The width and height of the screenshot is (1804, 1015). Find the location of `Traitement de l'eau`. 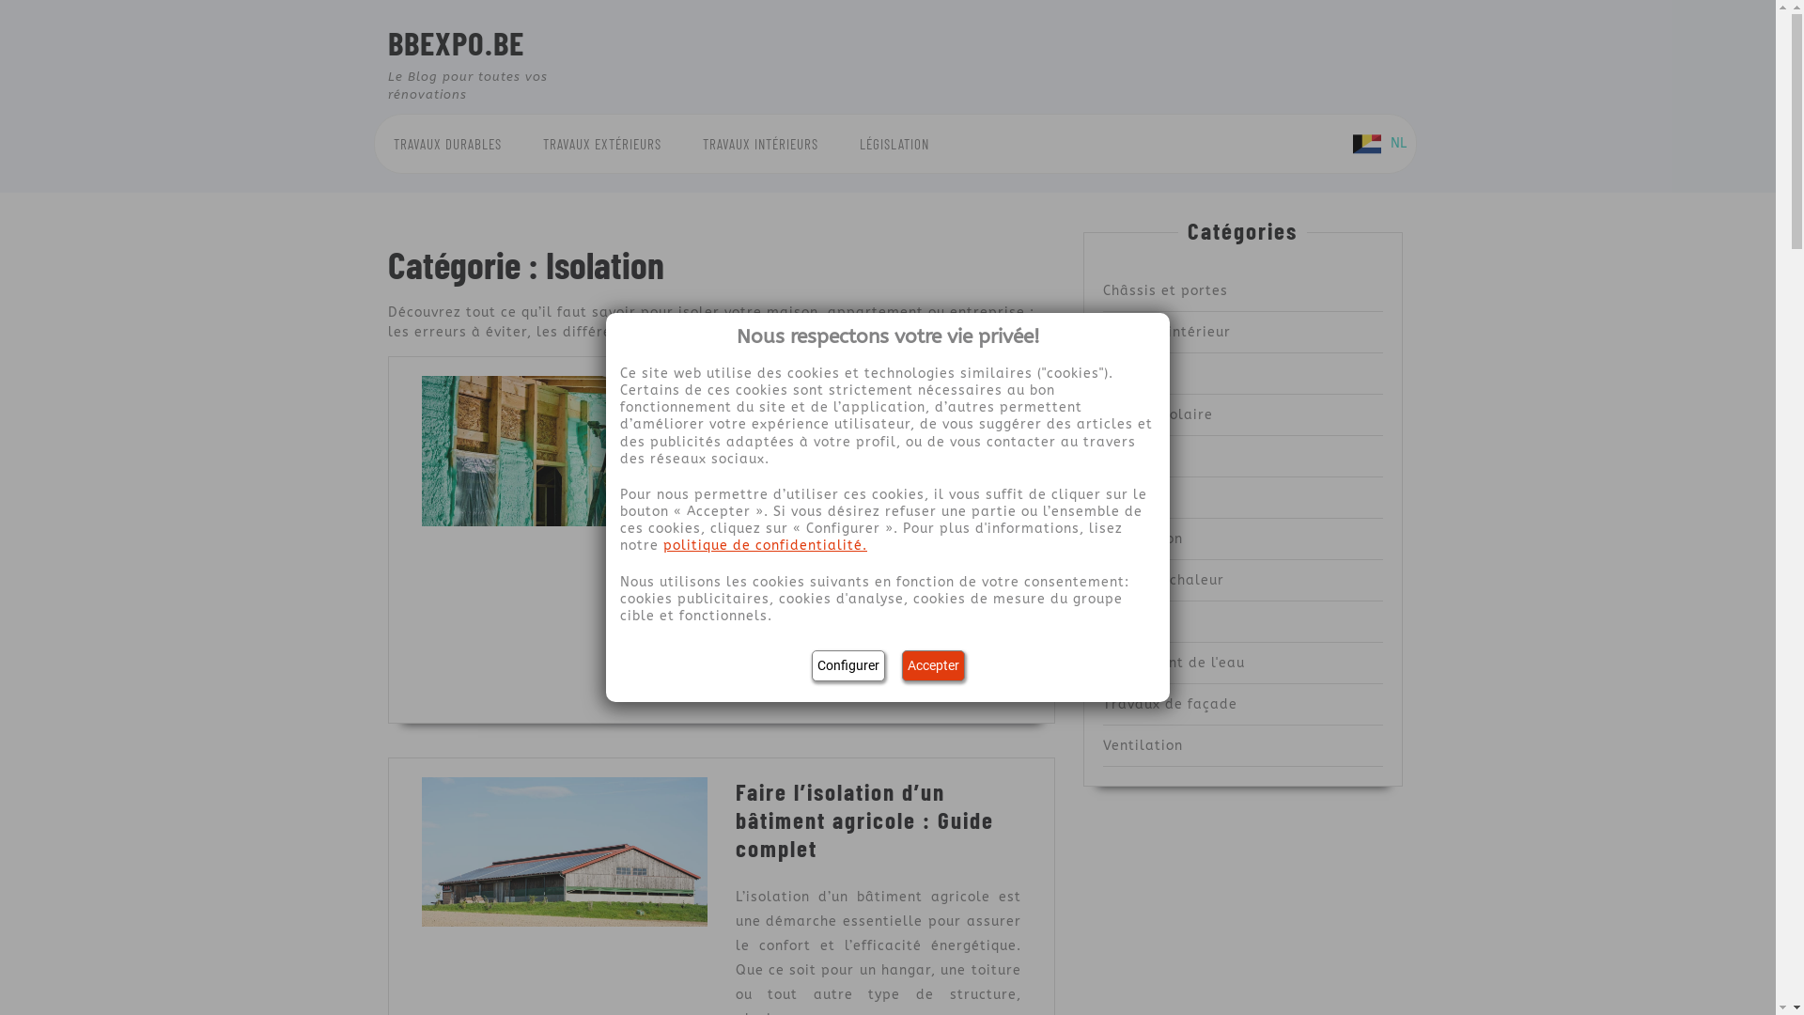

Traitement de l'eau is located at coordinates (1174, 664).